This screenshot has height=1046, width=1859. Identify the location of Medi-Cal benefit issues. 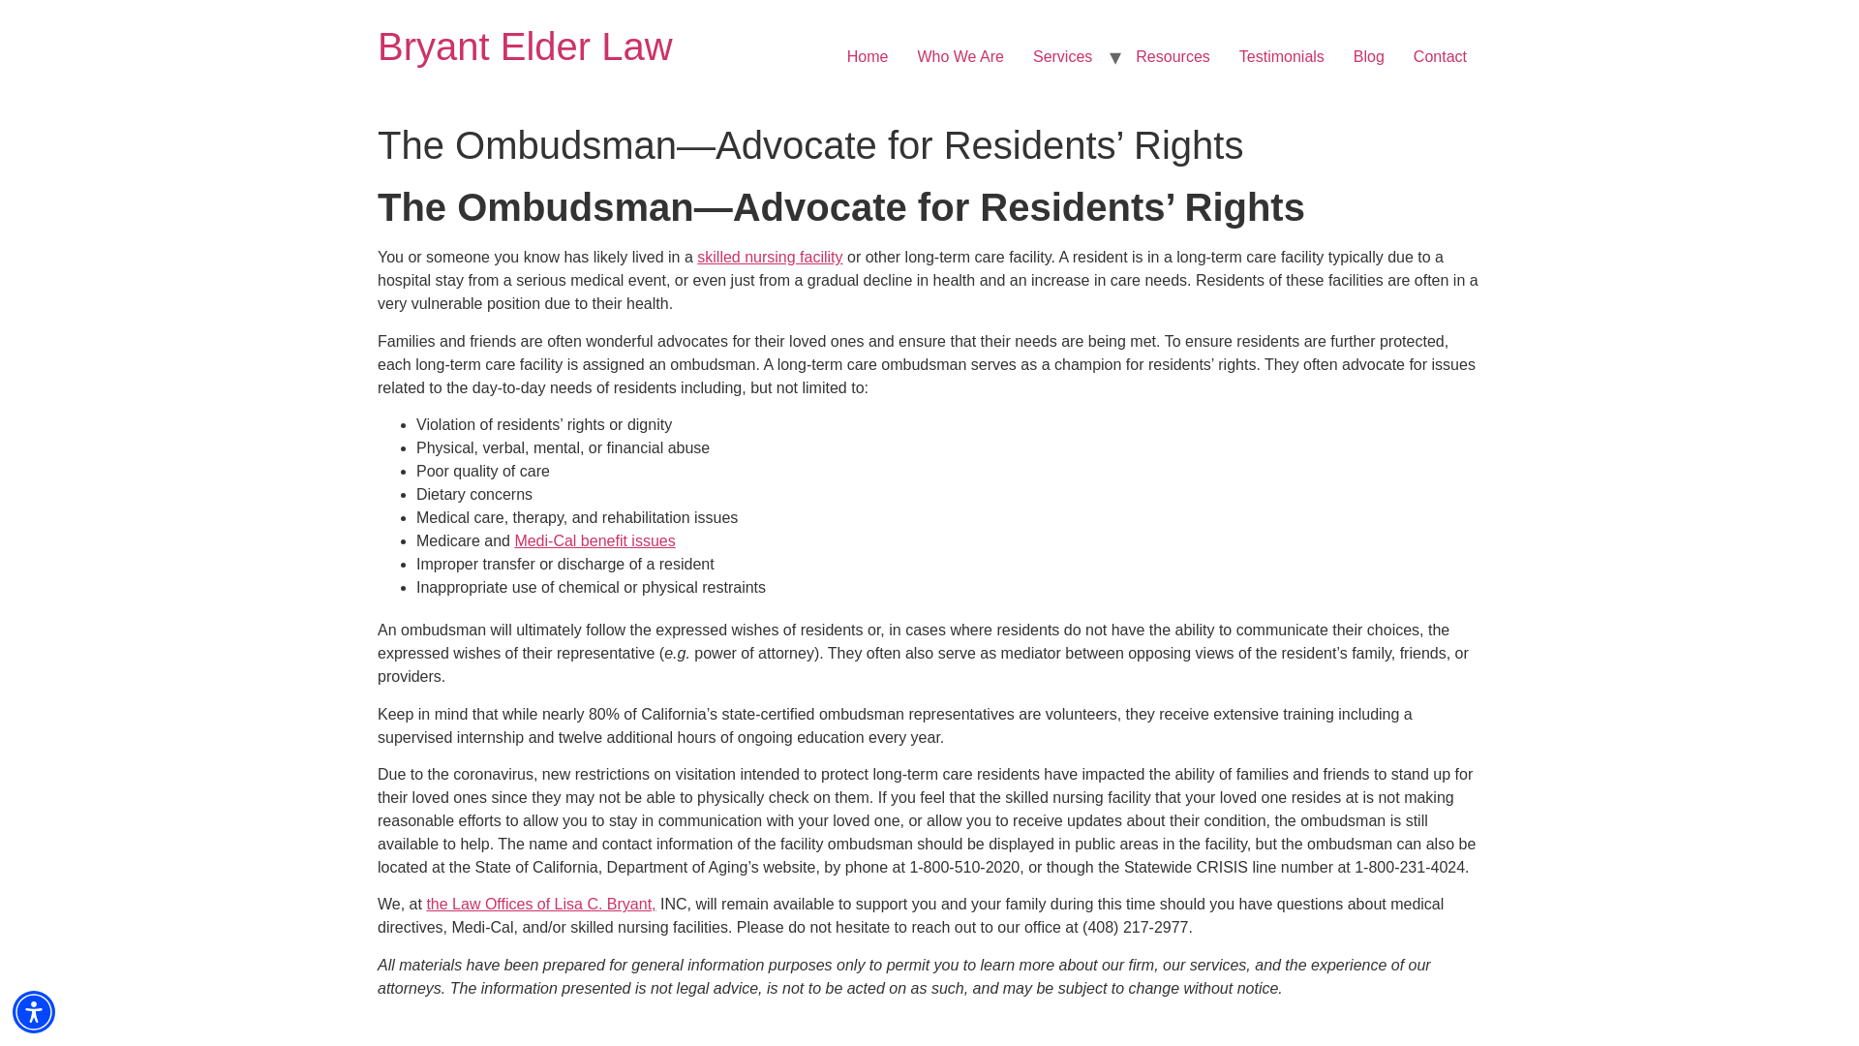
(594, 540).